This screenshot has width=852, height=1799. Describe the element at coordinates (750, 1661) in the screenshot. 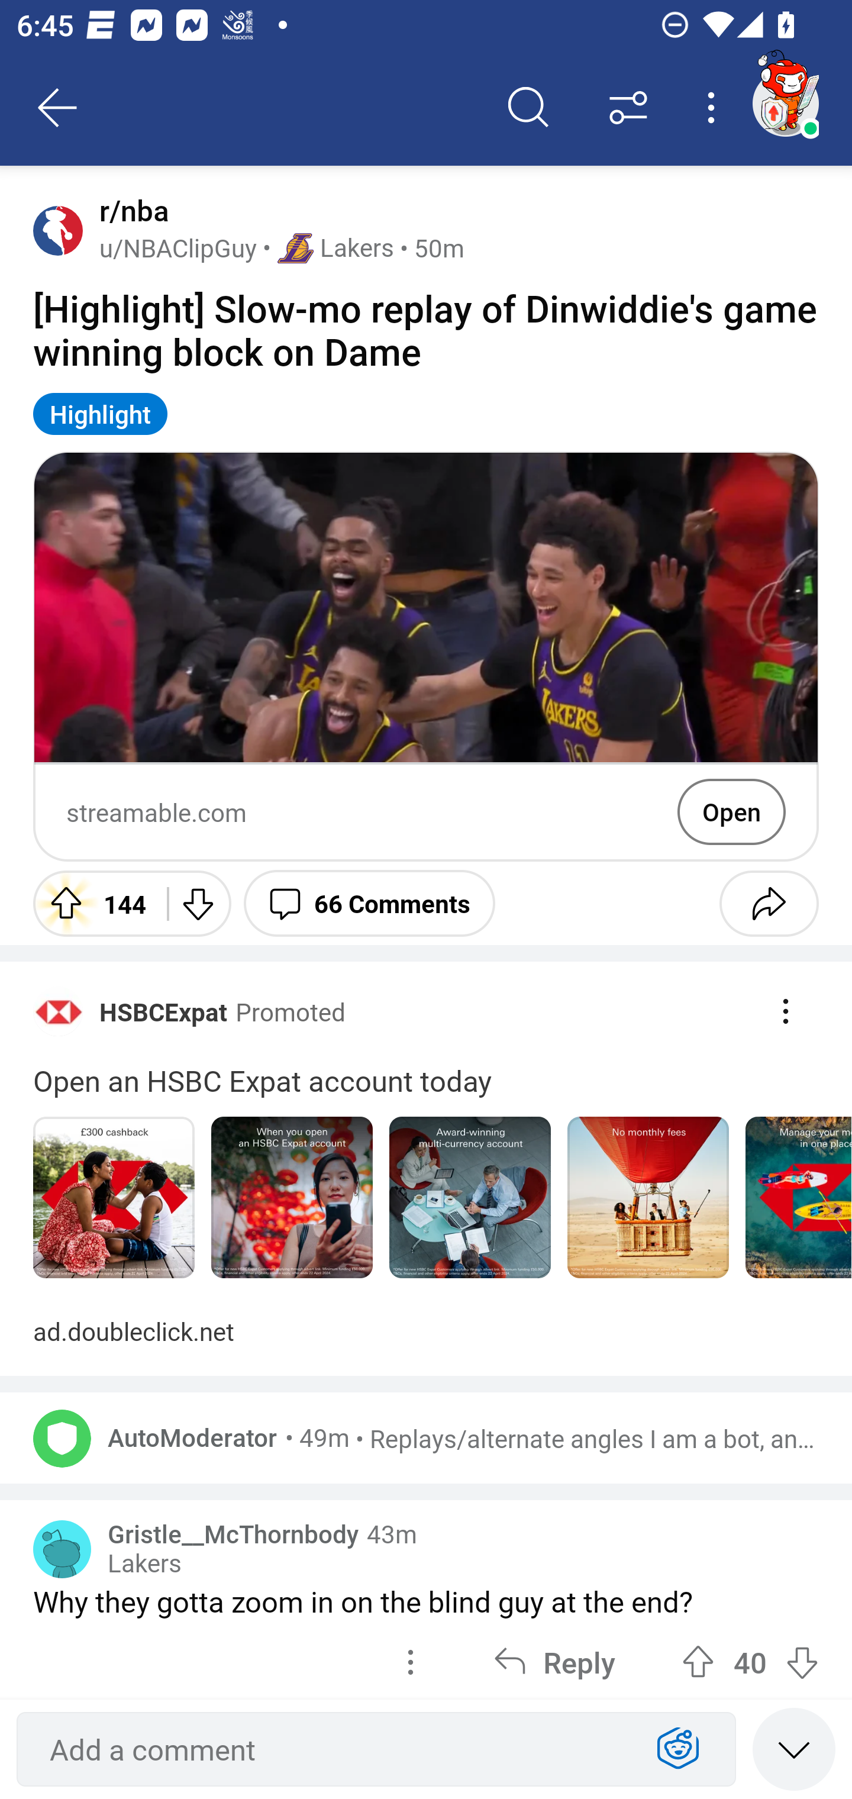

I see `Upvote 40 40 votes Downvote` at that location.